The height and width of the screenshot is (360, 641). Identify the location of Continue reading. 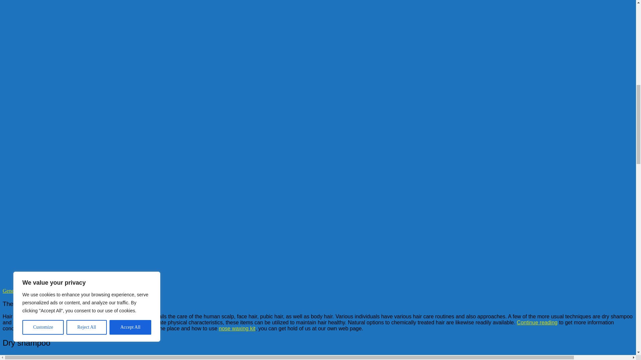
(537, 323).